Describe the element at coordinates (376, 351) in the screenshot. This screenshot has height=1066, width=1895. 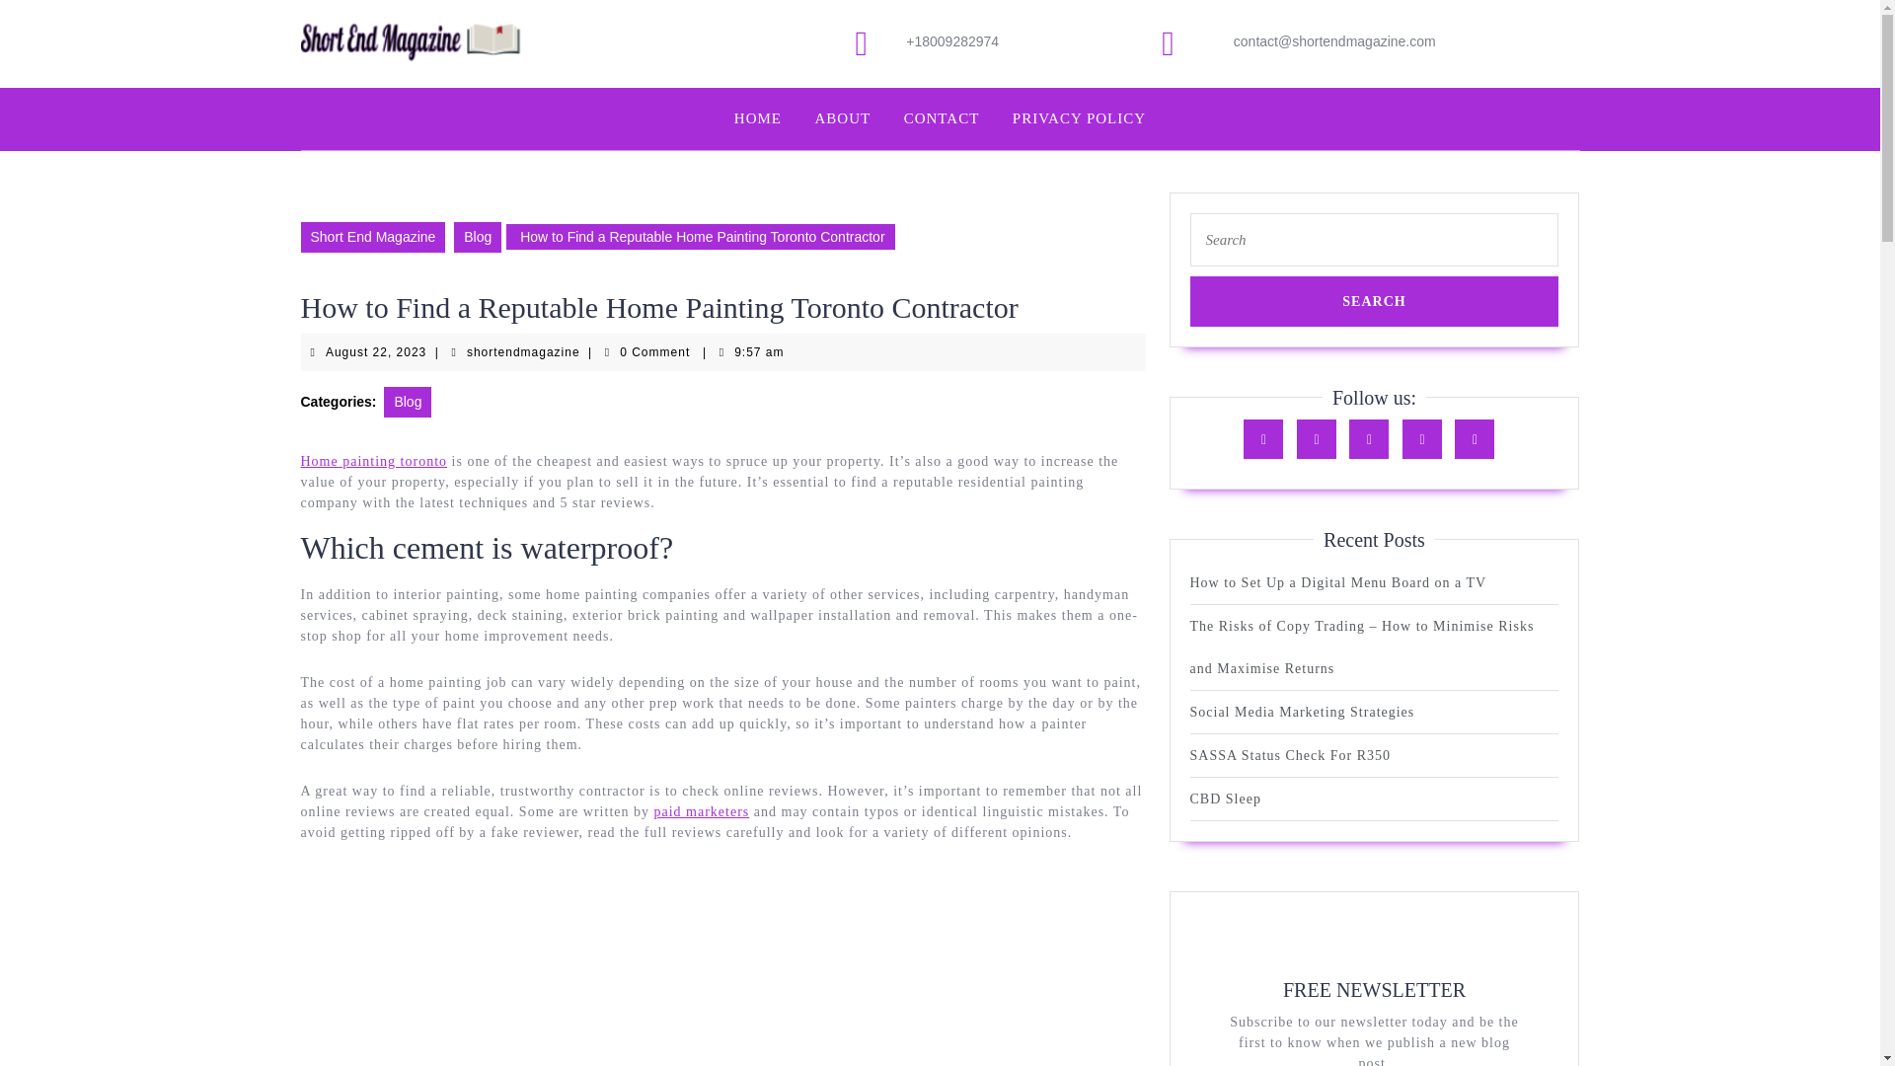
I see `Search` at that location.